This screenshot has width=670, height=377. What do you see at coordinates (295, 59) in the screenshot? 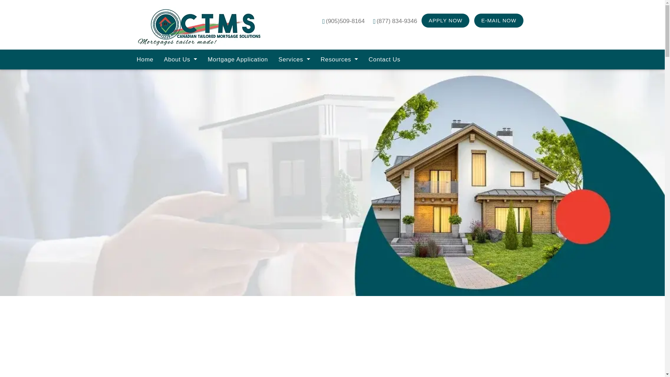
I see `Services` at bounding box center [295, 59].